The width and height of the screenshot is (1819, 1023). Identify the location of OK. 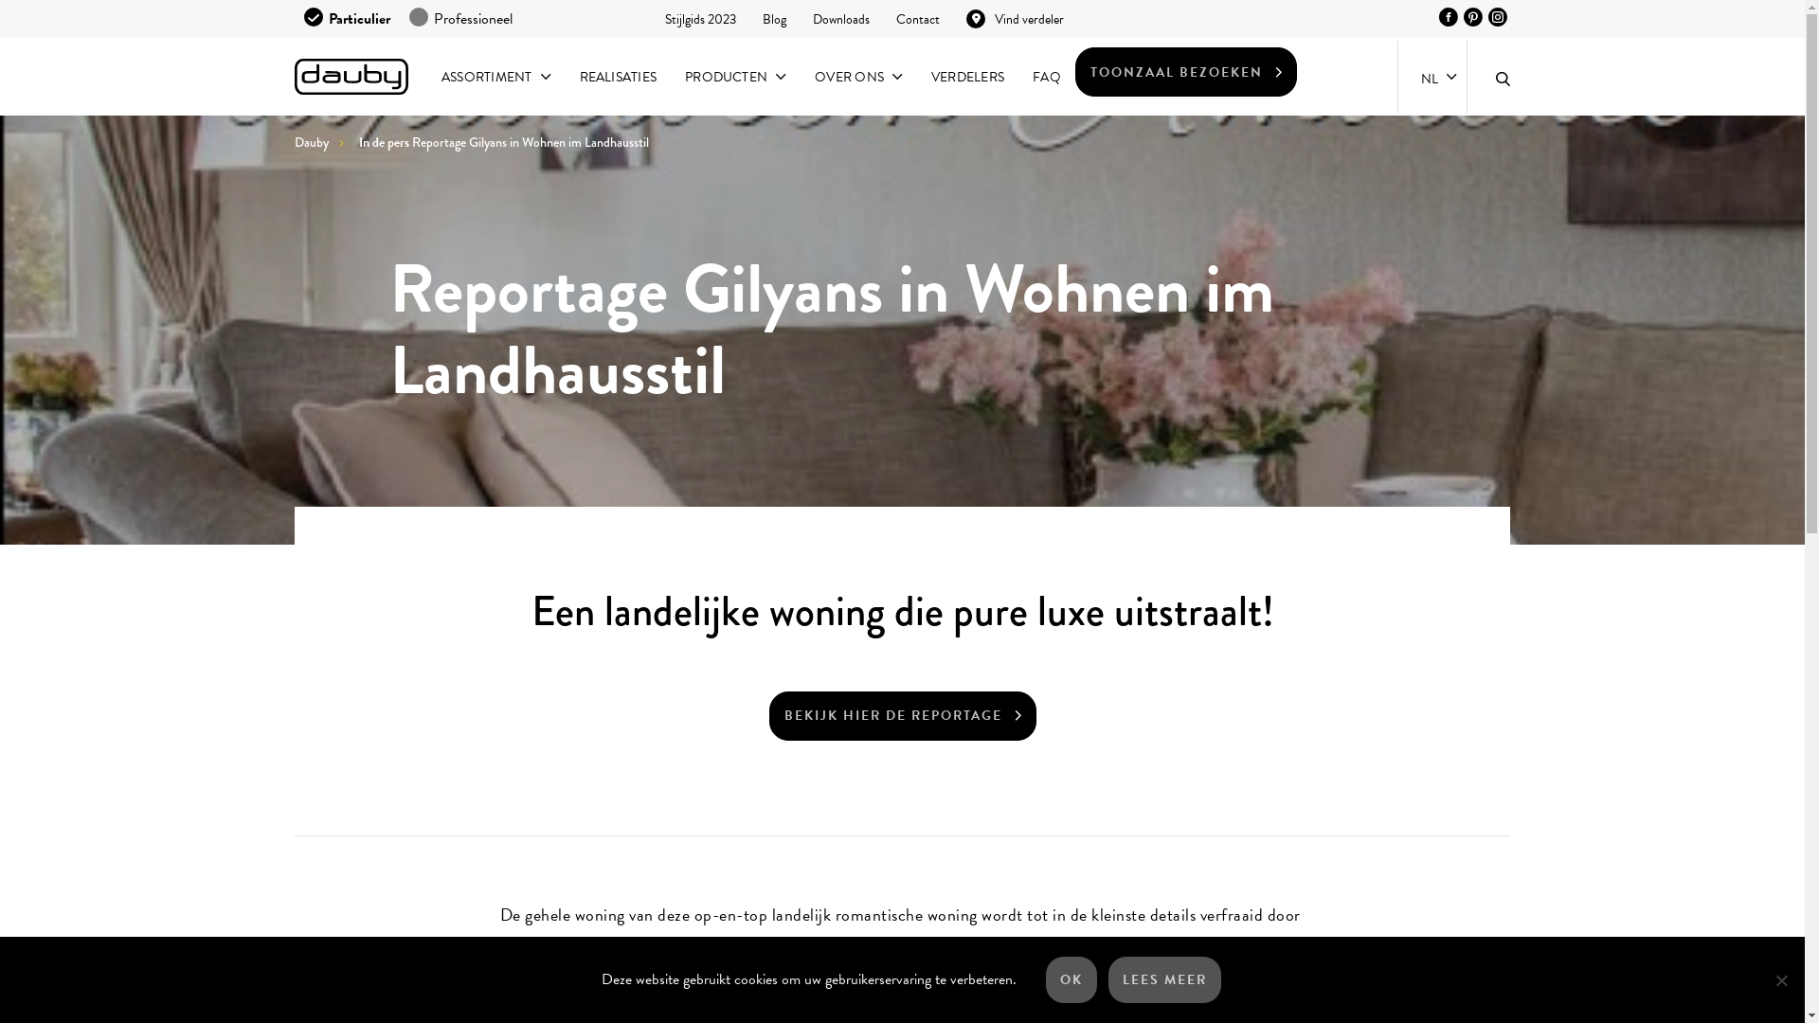
(1072, 979).